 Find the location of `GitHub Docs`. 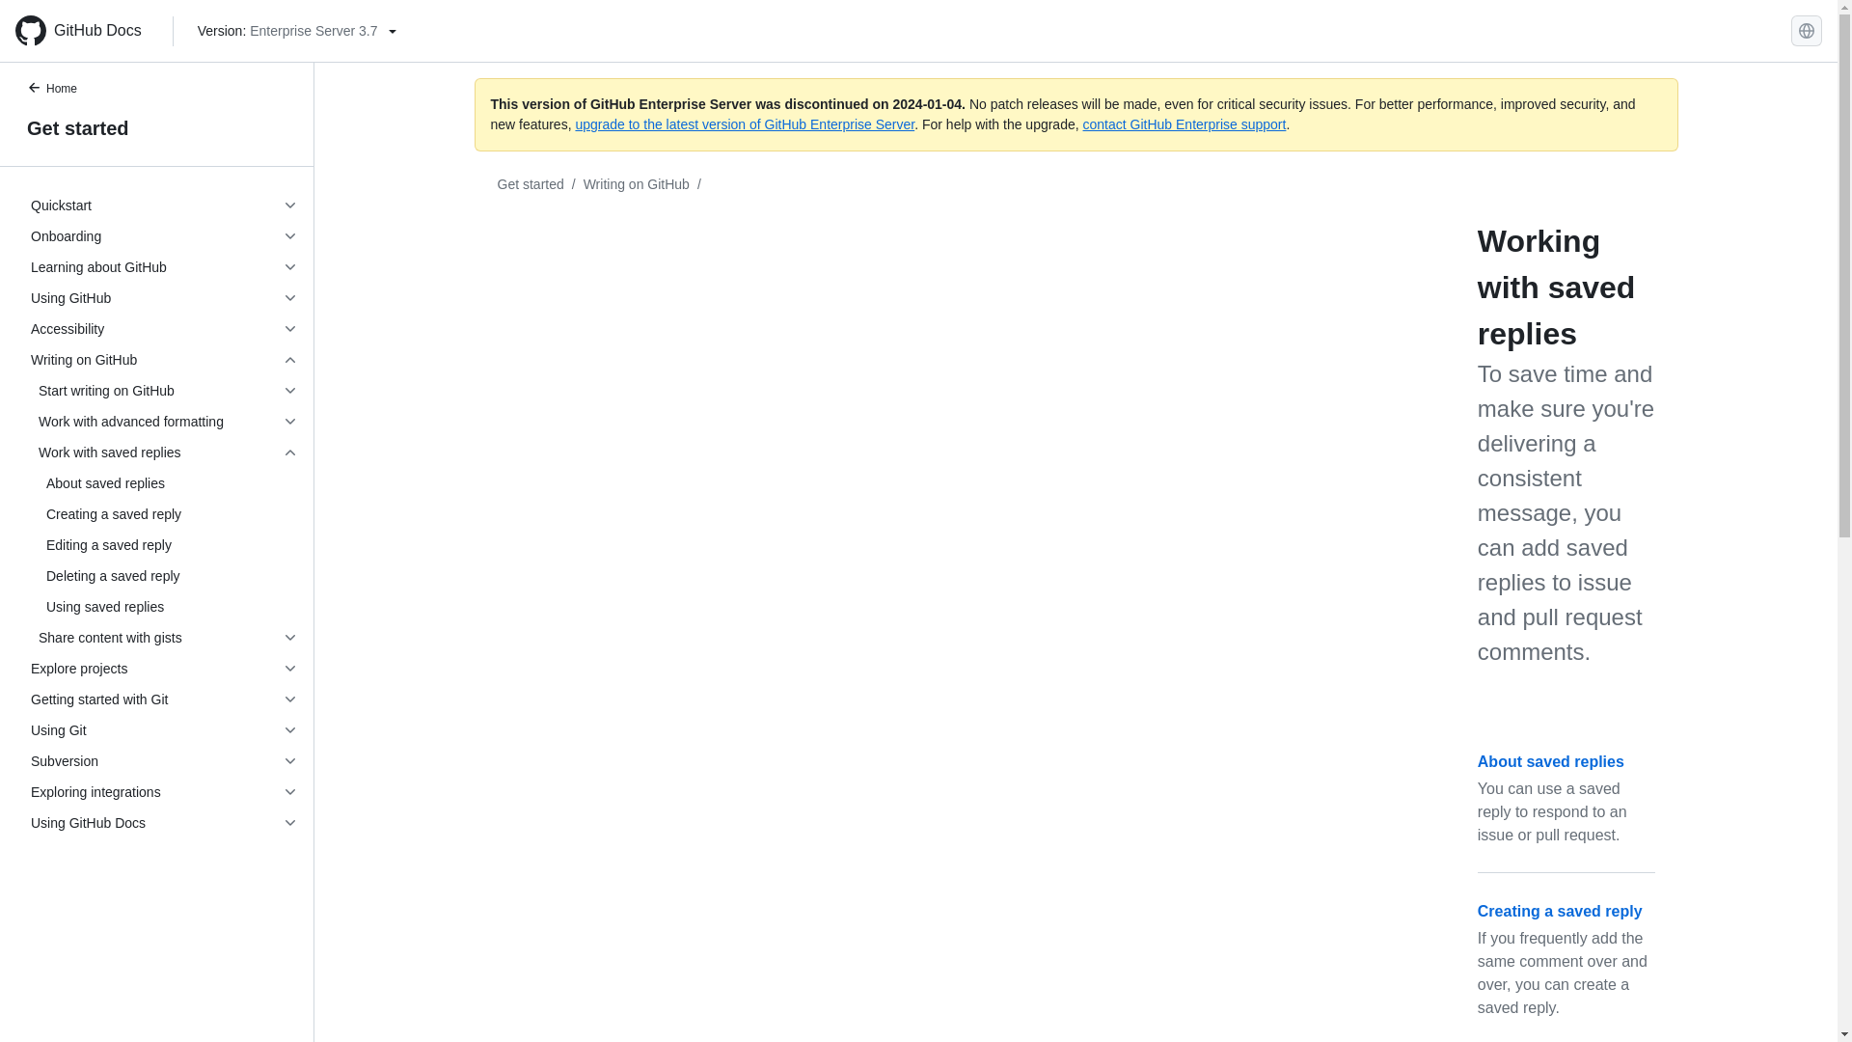

GitHub Docs is located at coordinates (86, 31).